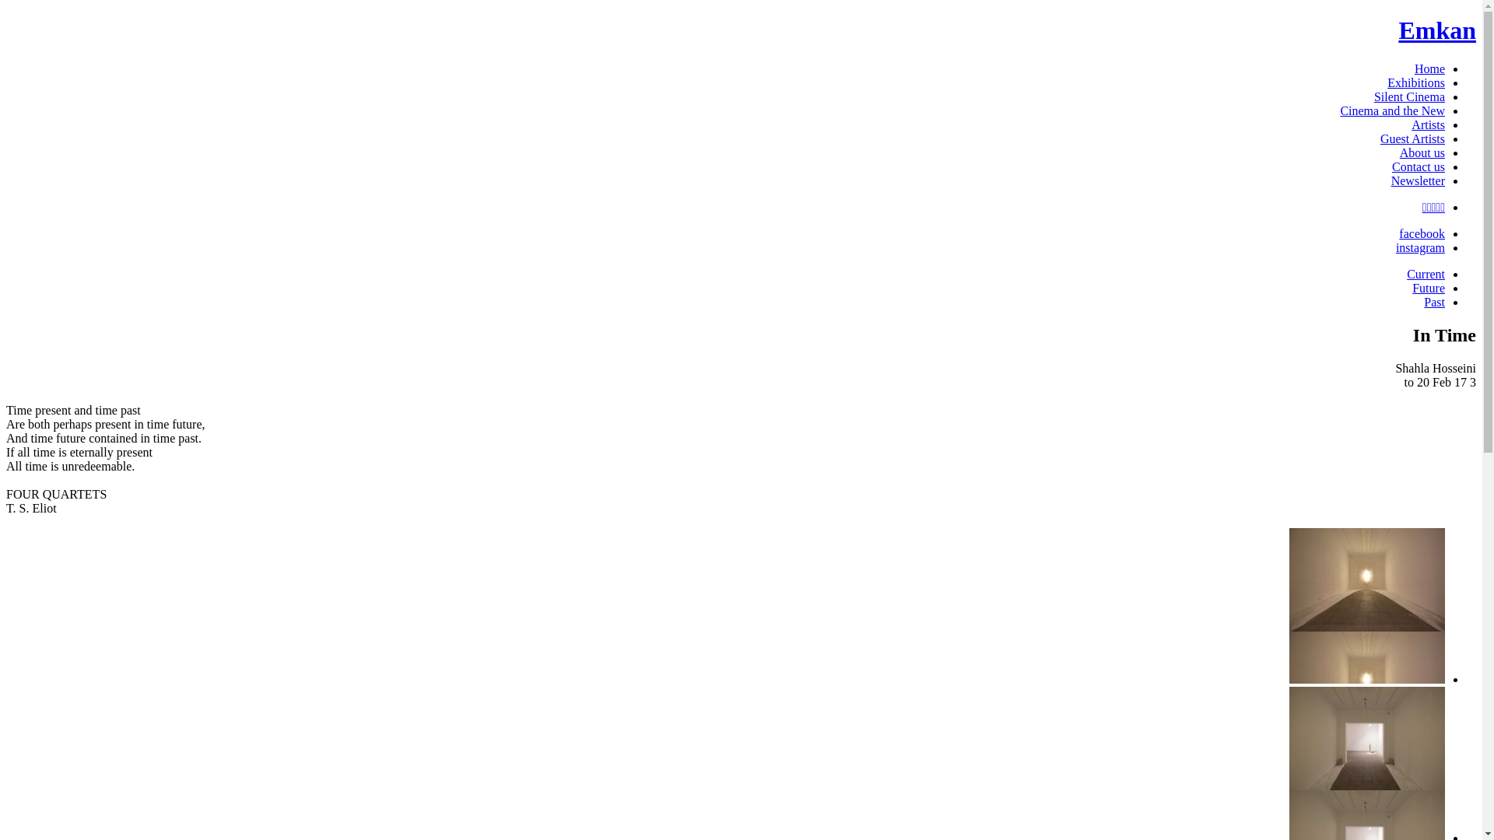 Image resolution: width=1494 pixels, height=840 pixels. What do you see at coordinates (1429, 124) in the screenshot?
I see `Artists` at bounding box center [1429, 124].